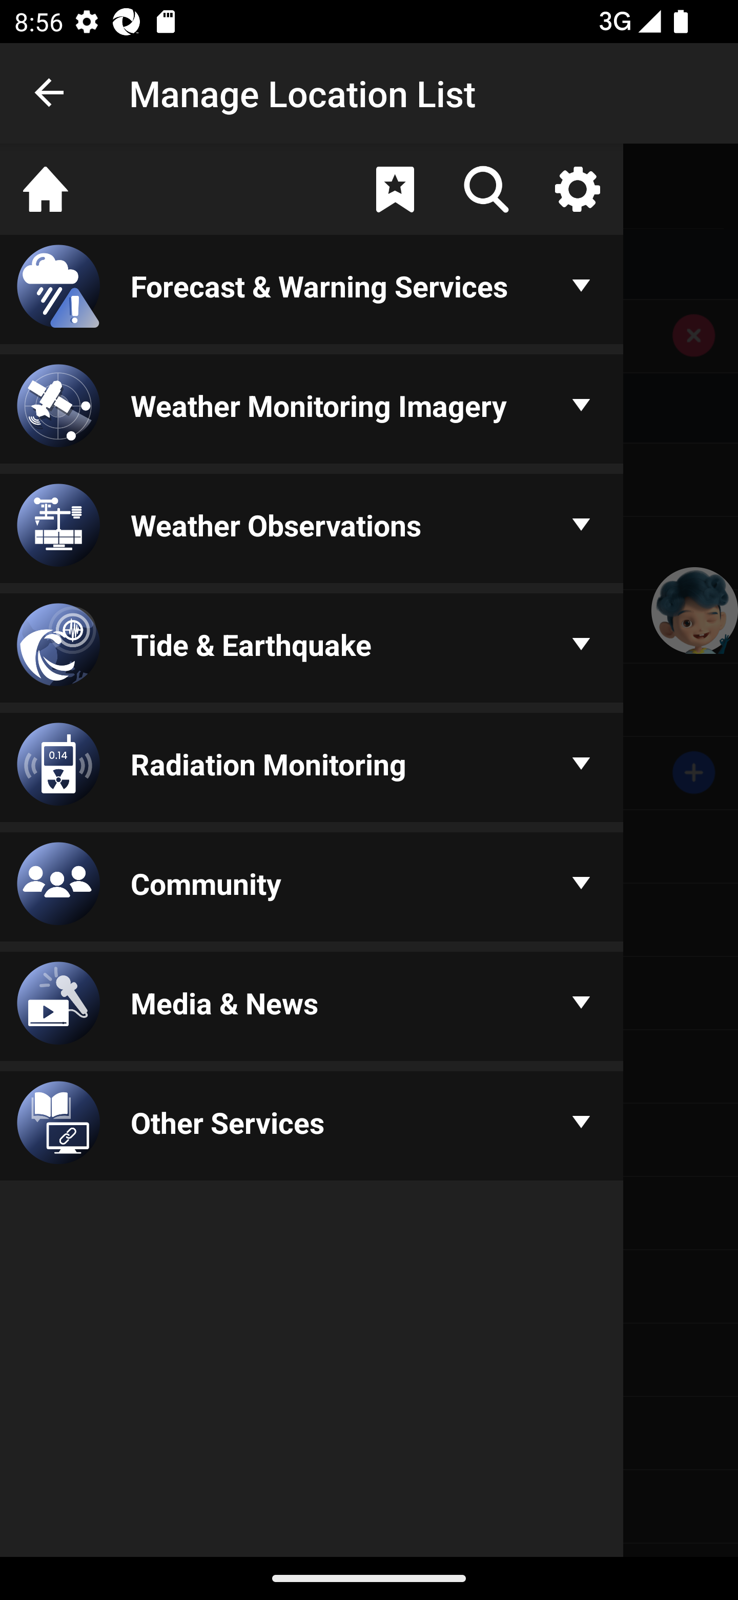 The image size is (738, 1600). What do you see at coordinates (395, 189) in the screenshot?
I see `Bookmark Manager` at bounding box center [395, 189].